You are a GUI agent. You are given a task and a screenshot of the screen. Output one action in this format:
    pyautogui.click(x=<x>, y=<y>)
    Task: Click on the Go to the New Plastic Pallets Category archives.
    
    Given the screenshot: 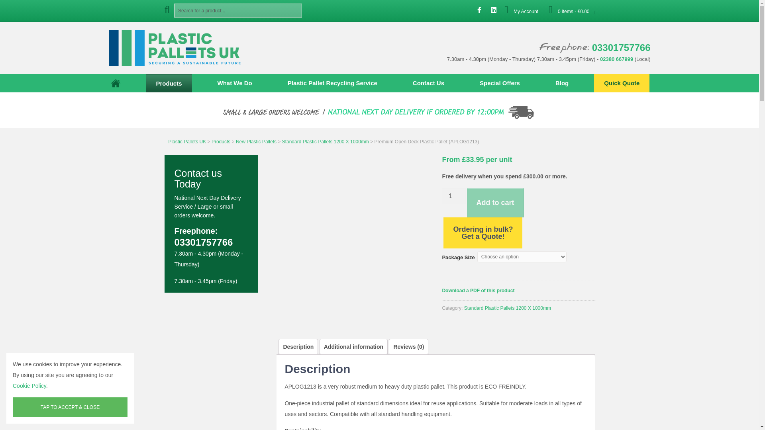 What is the action you would take?
    pyautogui.click(x=256, y=141)
    